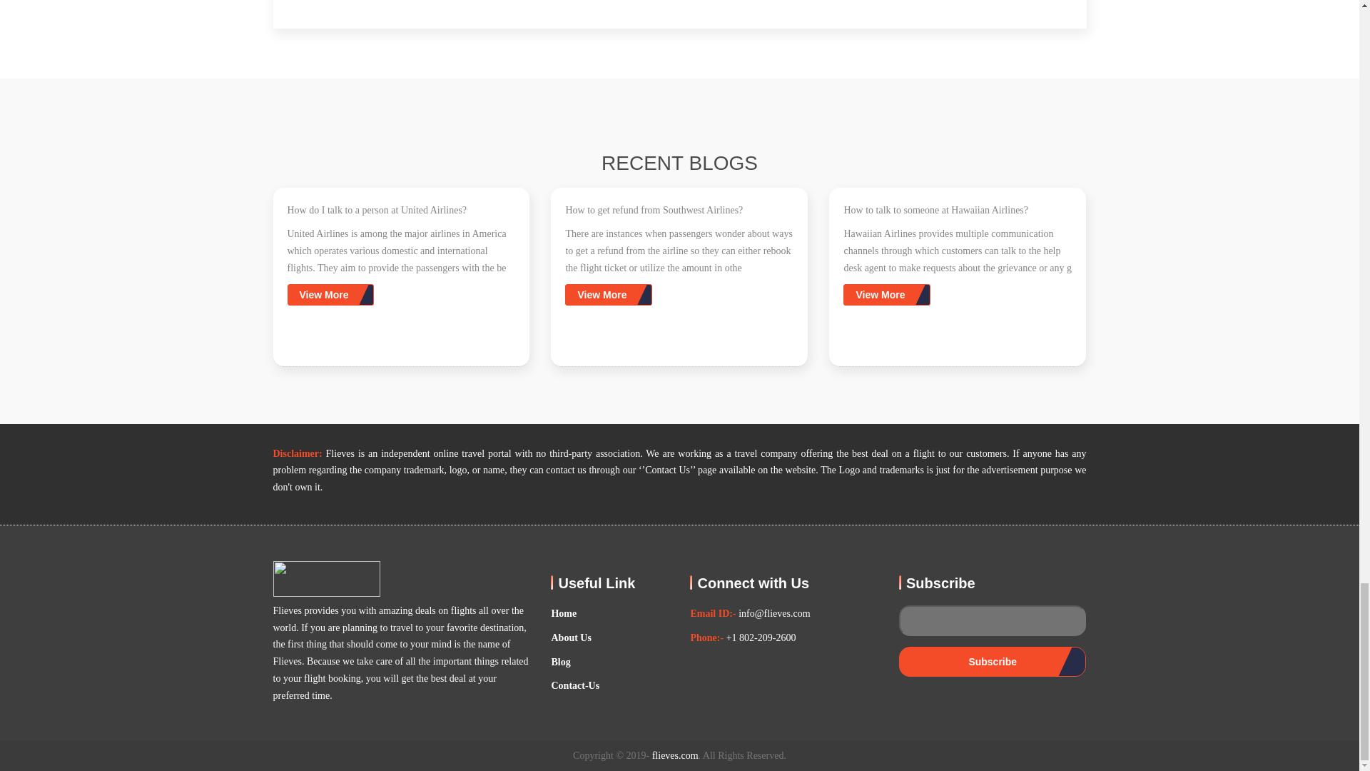 This screenshot has width=1370, height=771. Describe the element at coordinates (330, 296) in the screenshot. I see `View More` at that location.